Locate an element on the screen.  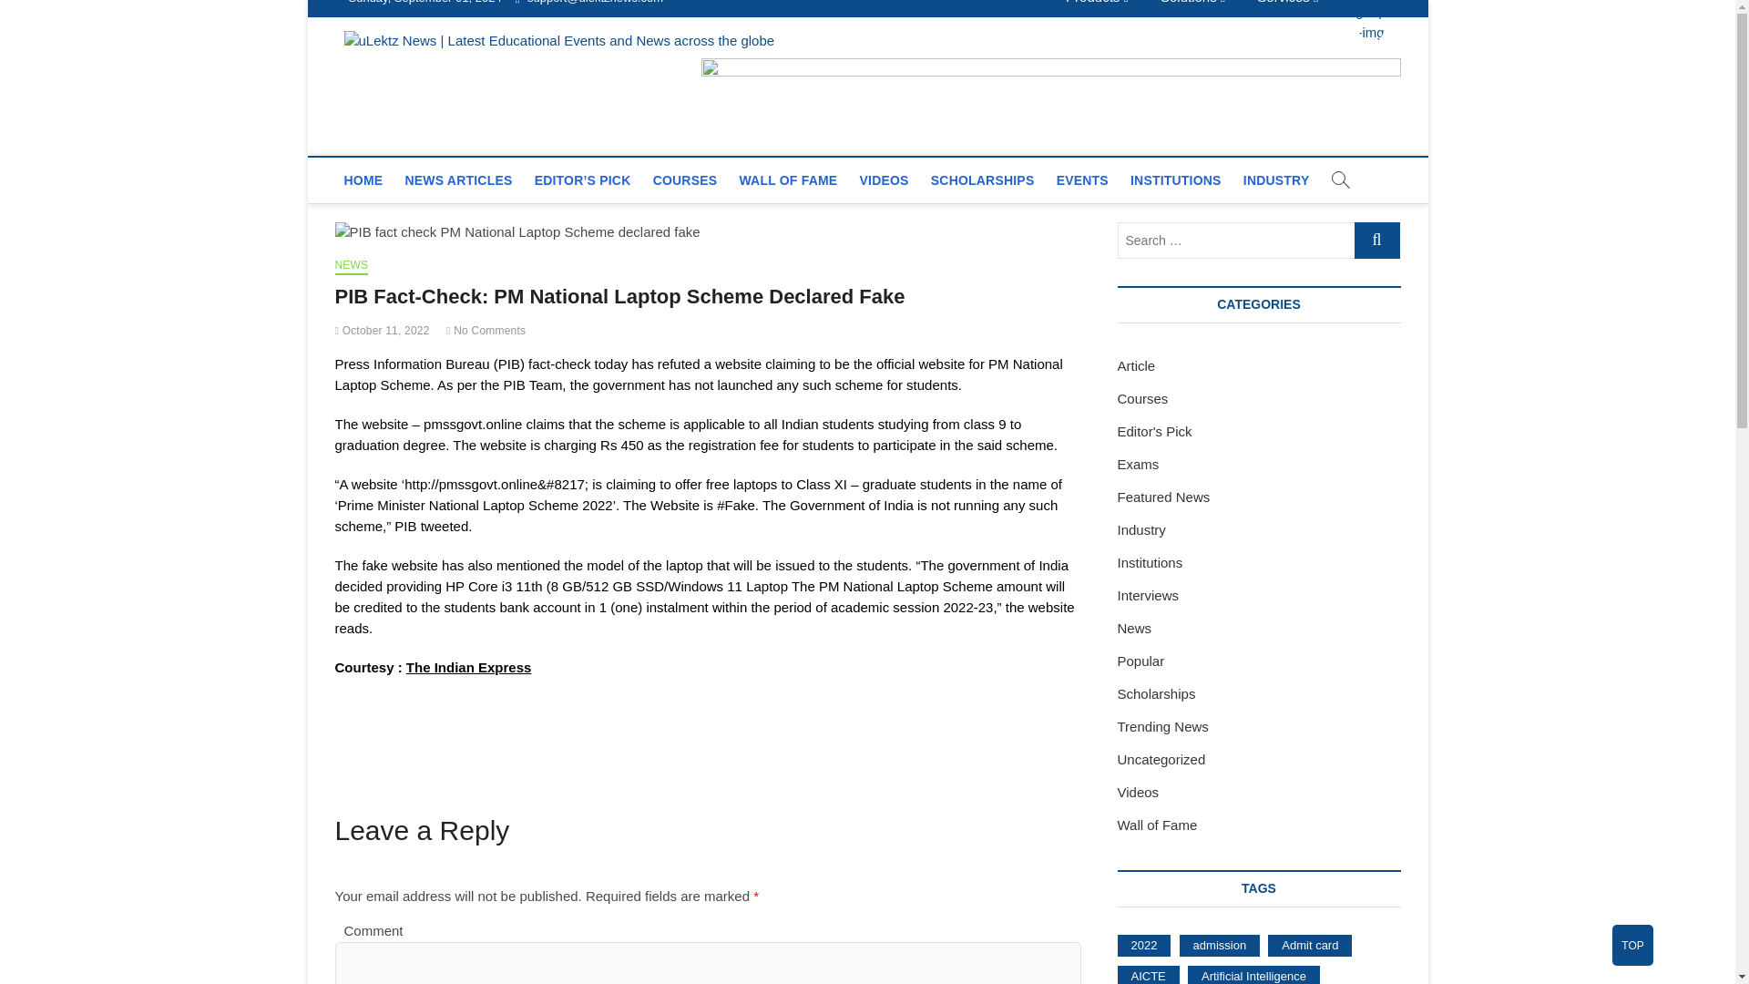
NEWS ARTICLES is located at coordinates (457, 179).